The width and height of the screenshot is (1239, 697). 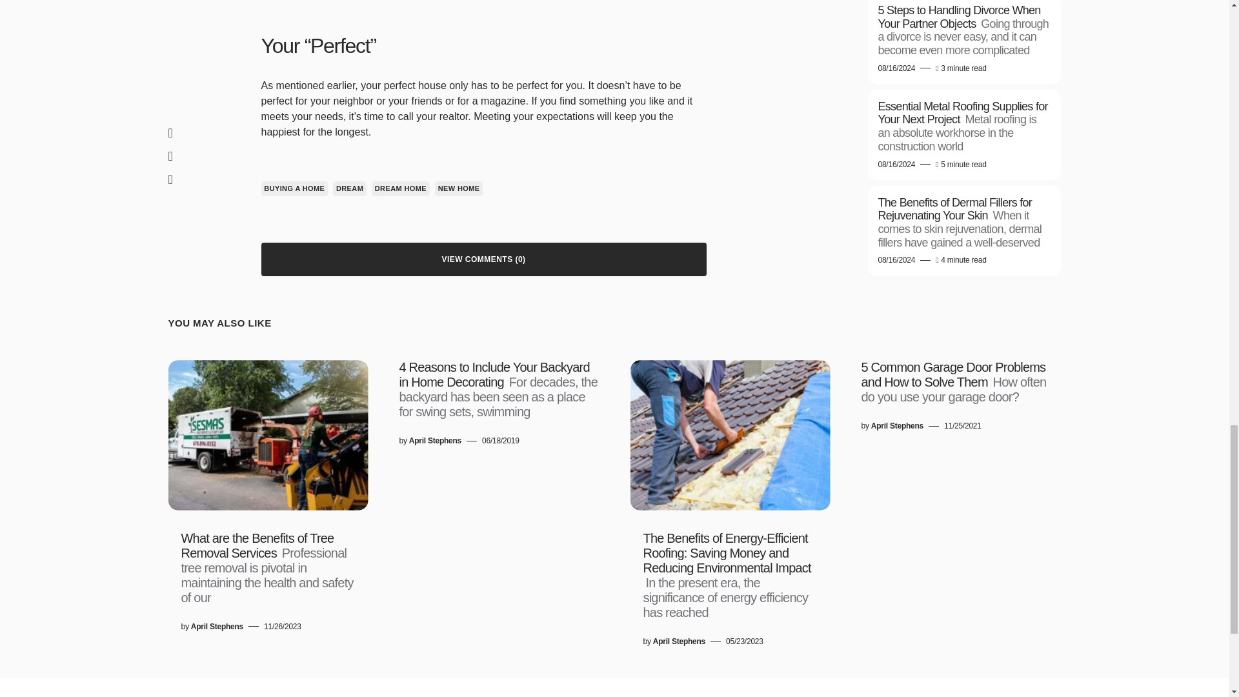 What do you see at coordinates (435, 440) in the screenshot?
I see `View all posts by April Stephens` at bounding box center [435, 440].